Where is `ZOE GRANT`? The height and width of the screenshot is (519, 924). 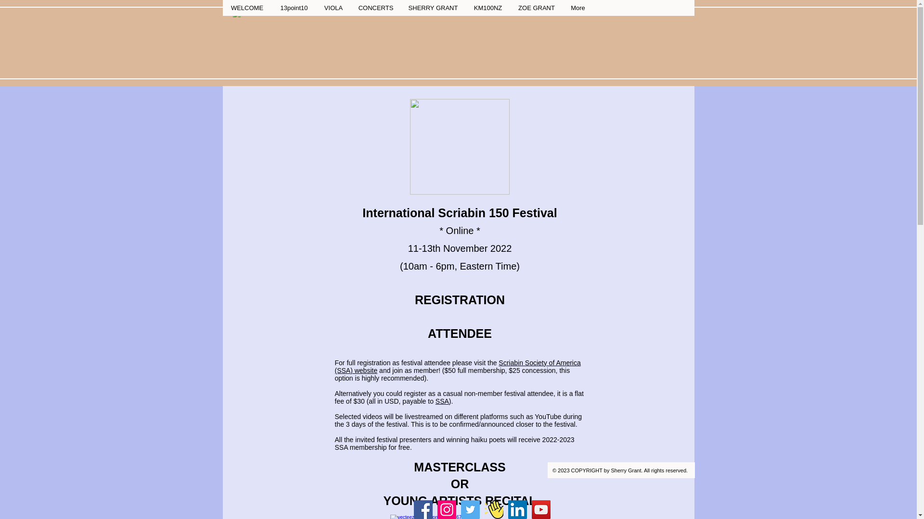
ZOE GRANT is located at coordinates (536, 8).